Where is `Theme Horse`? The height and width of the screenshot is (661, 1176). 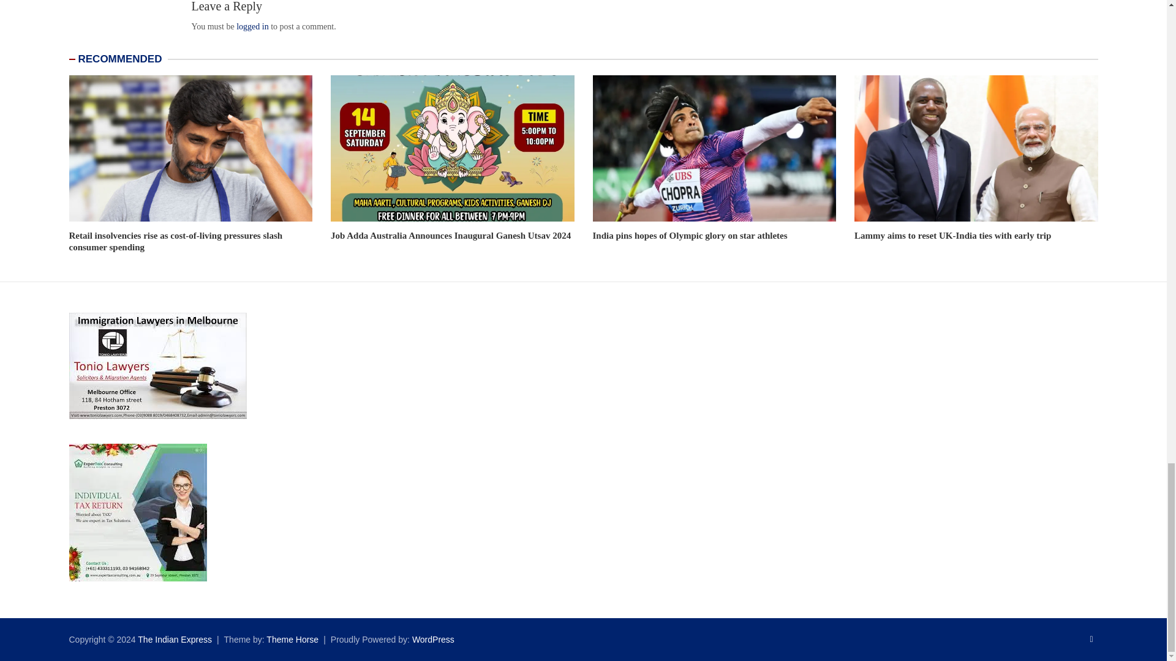
Theme Horse is located at coordinates (293, 639).